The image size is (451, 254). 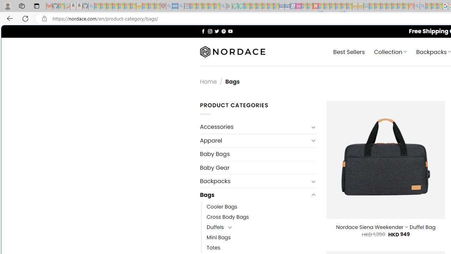 I want to click on Backpacks, so click(x=254, y=181).